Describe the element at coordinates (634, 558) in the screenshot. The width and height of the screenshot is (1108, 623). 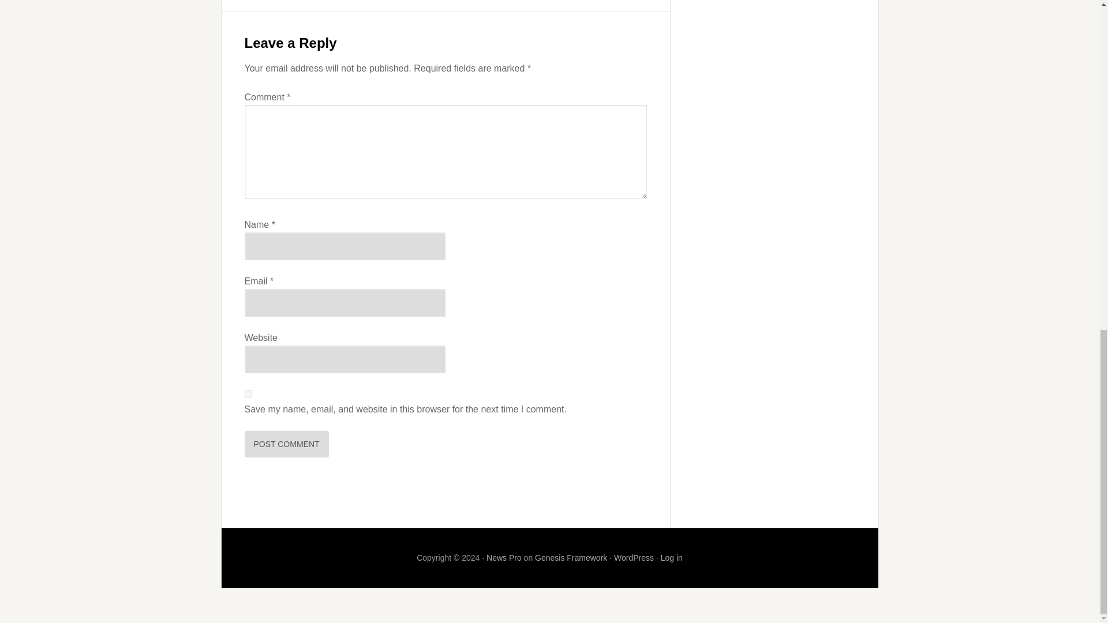
I see `WordPress` at that location.